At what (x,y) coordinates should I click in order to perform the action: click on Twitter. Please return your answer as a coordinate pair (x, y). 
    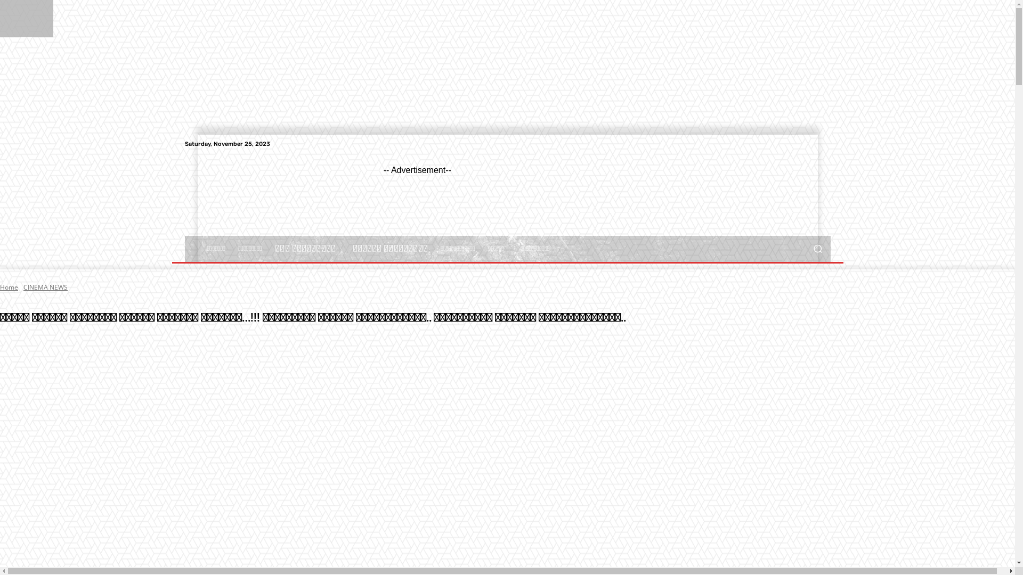
    Looking at the image, I should click on (811, 144).